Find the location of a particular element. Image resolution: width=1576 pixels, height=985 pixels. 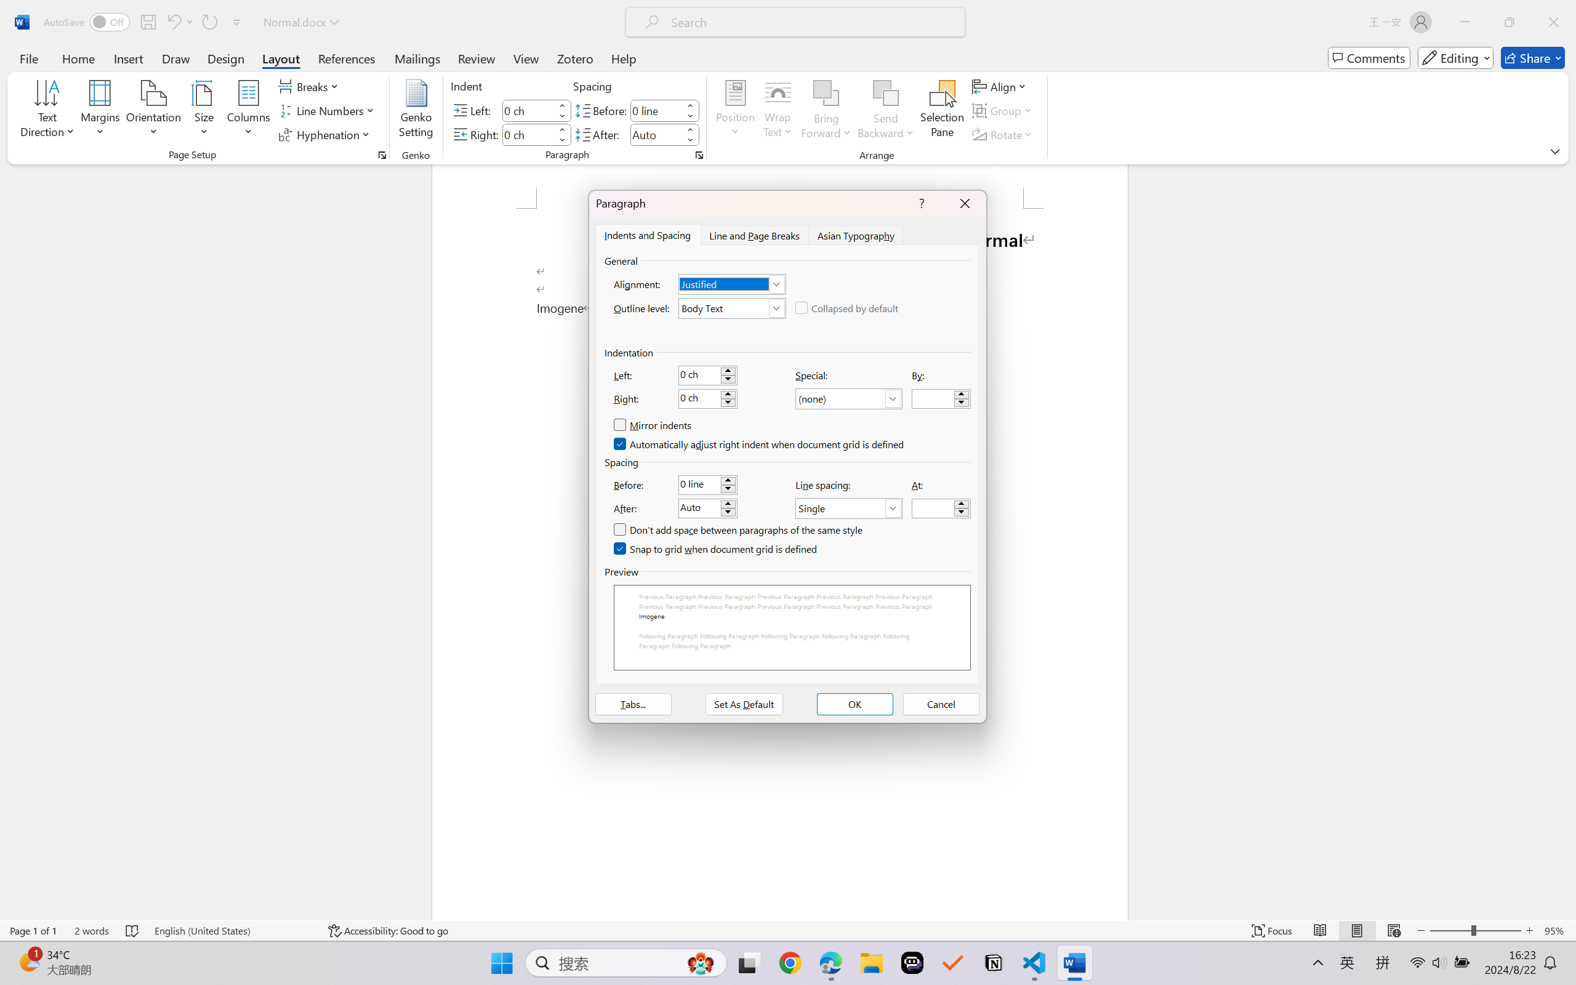

Mirror indents is located at coordinates (653, 425).